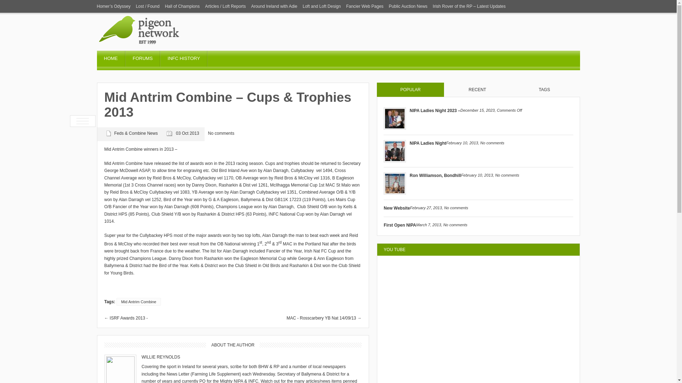 This screenshot has width=682, height=383. I want to click on NIPA Ladies Night, so click(394, 161).